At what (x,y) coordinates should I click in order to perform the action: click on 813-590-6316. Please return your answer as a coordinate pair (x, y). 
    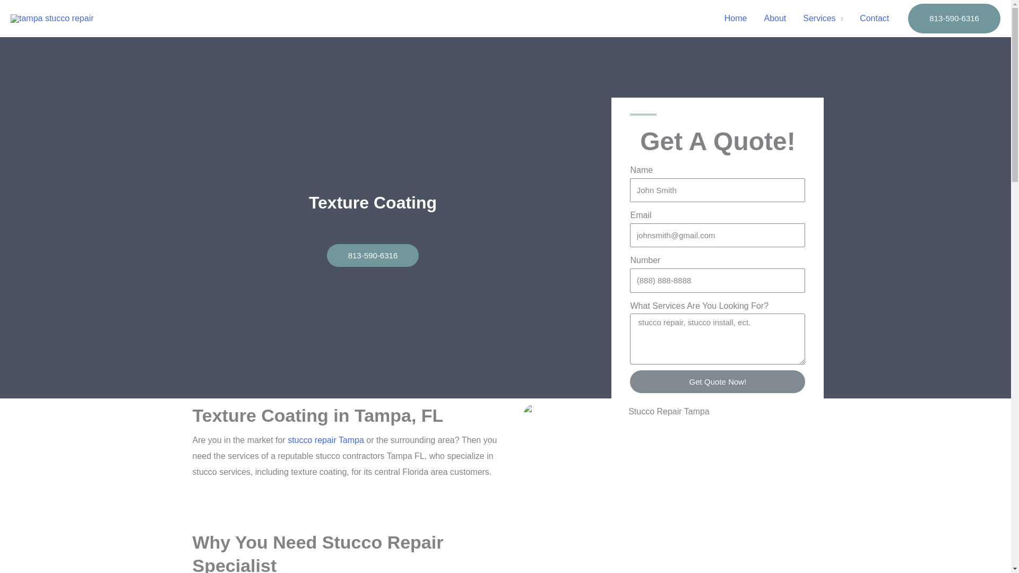
    Looking at the image, I should click on (373, 256).